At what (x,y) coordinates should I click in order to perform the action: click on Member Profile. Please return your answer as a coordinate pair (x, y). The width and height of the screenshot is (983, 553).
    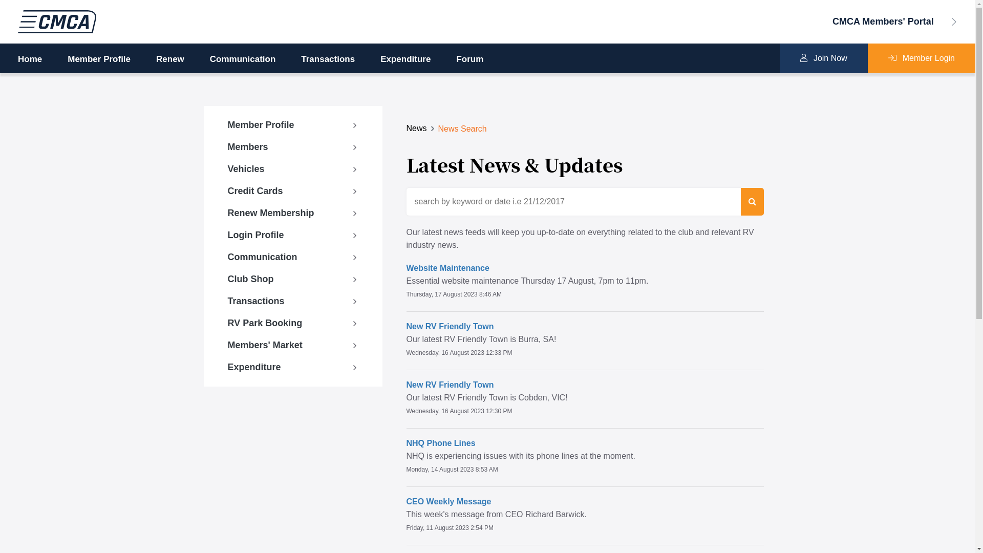
    Looking at the image, I should click on (293, 125).